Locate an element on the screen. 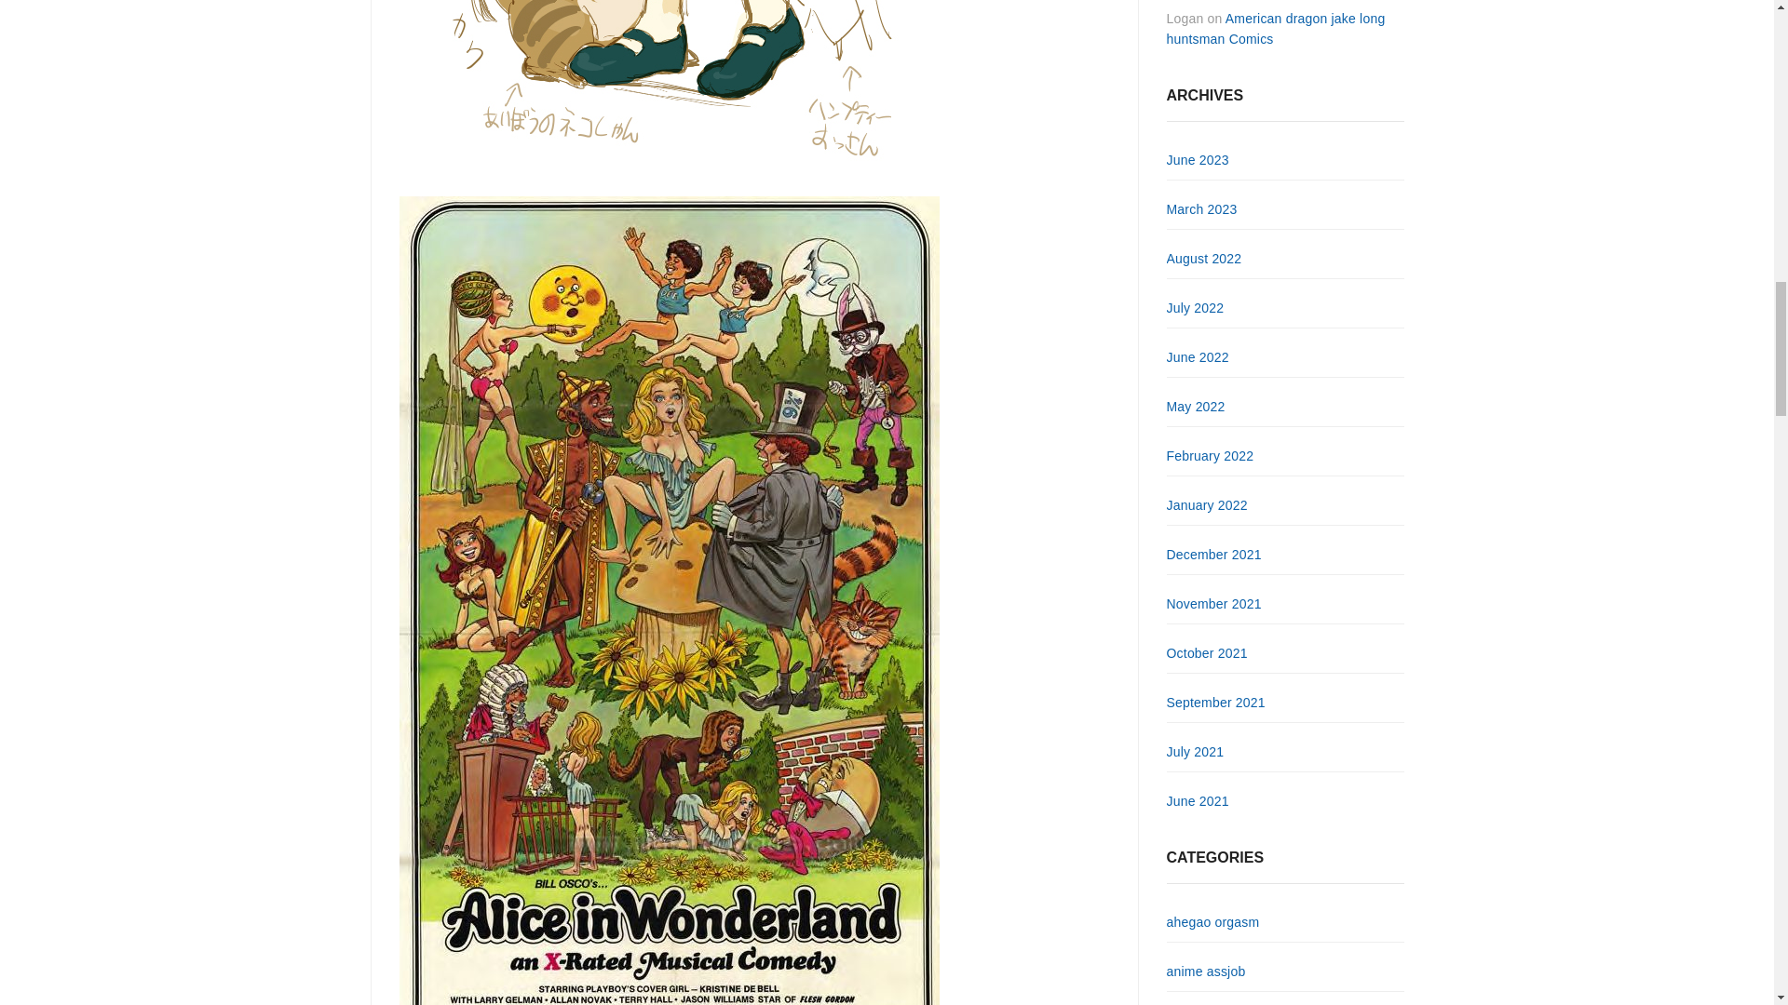 This screenshot has height=1005, width=1788. June 2023 is located at coordinates (1197, 160).